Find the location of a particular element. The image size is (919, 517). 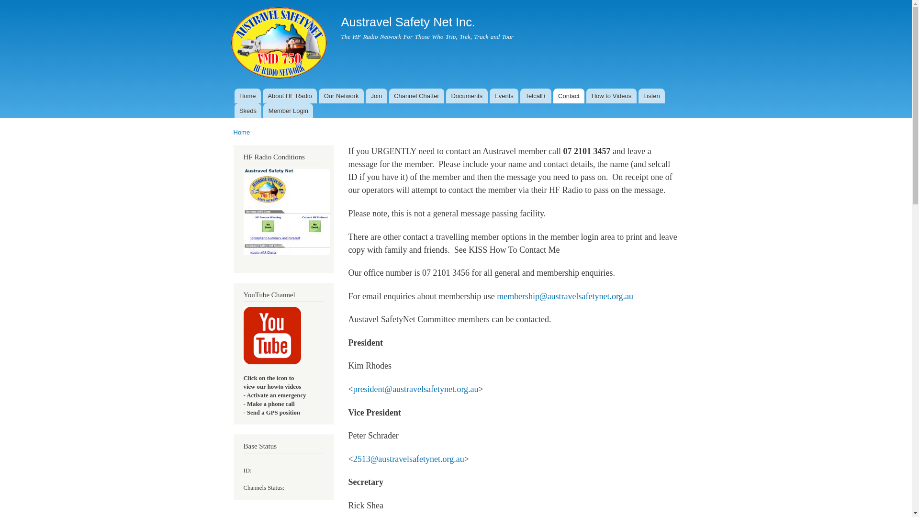

About HF Radio is located at coordinates (290, 96).